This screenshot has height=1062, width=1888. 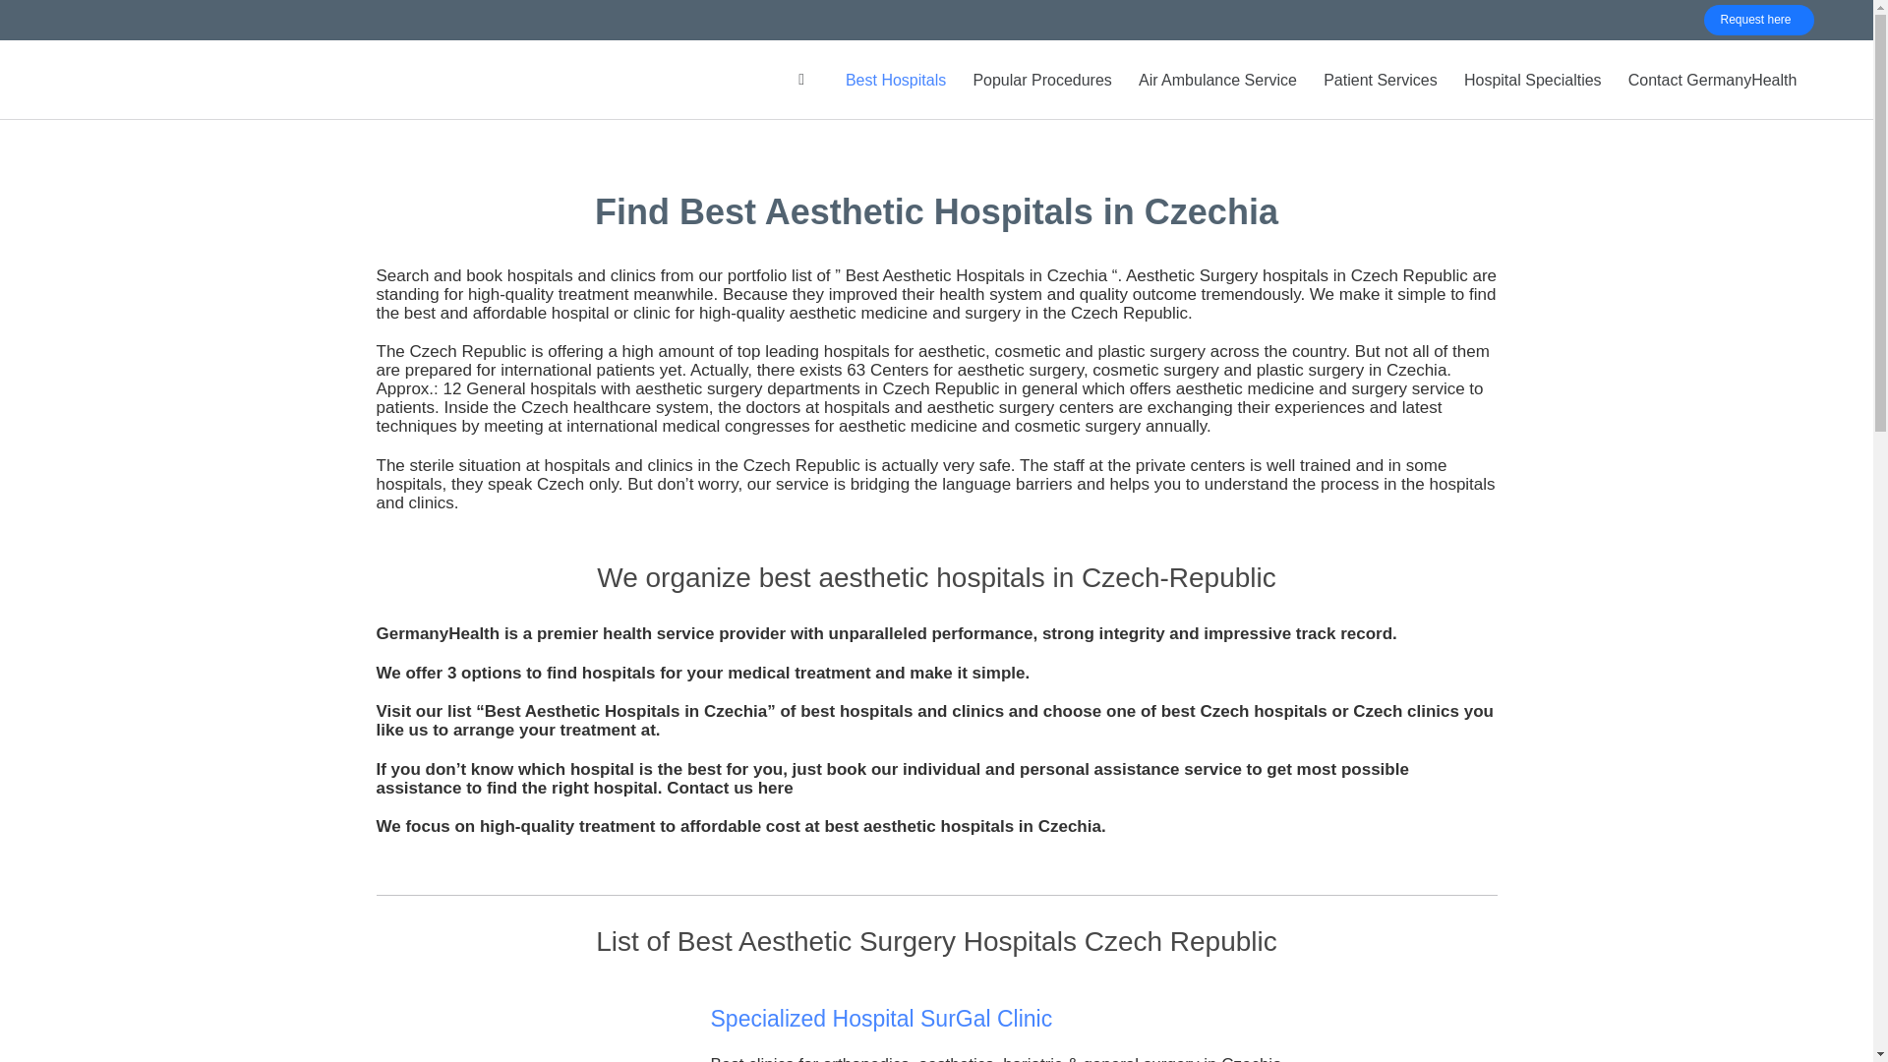 What do you see at coordinates (144, 79) in the screenshot?
I see `GermanyHealth` at bounding box center [144, 79].